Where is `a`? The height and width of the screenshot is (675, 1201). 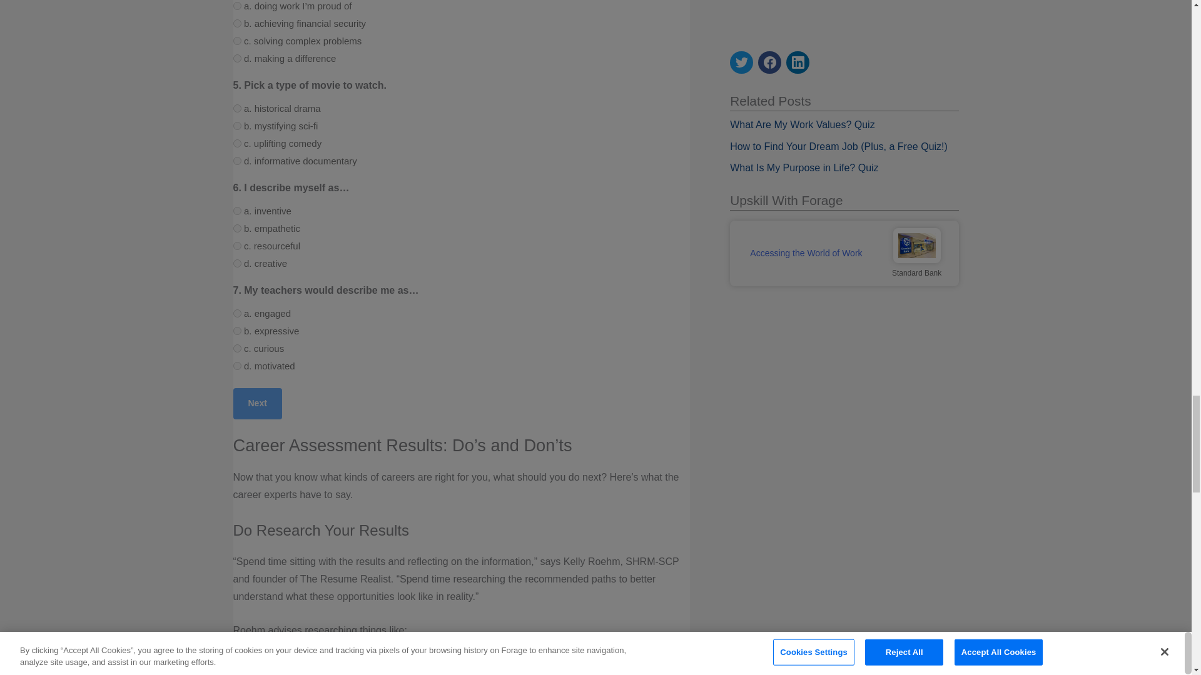
a is located at coordinates (236, 160).